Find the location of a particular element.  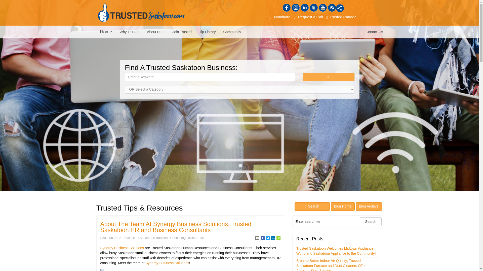

Blog Home is located at coordinates (343, 206).